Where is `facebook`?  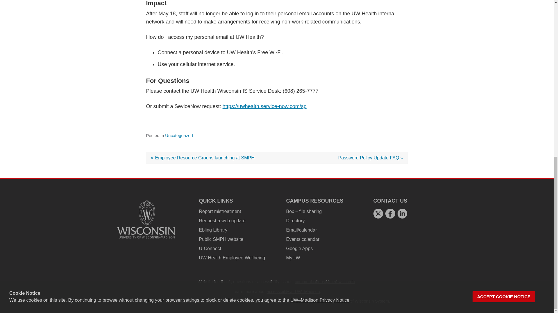
facebook is located at coordinates (390, 213).